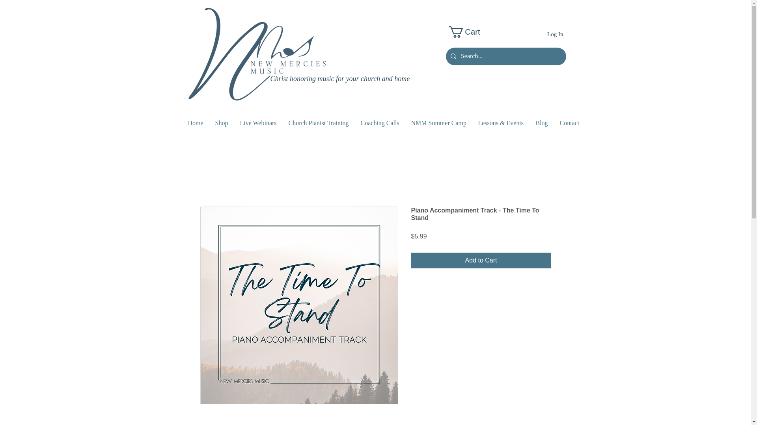 The width and height of the screenshot is (757, 425). I want to click on Contact, so click(569, 123).